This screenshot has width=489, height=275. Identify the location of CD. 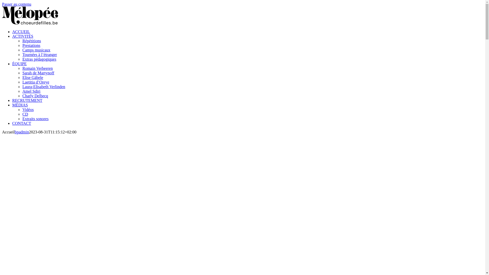
(25, 114).